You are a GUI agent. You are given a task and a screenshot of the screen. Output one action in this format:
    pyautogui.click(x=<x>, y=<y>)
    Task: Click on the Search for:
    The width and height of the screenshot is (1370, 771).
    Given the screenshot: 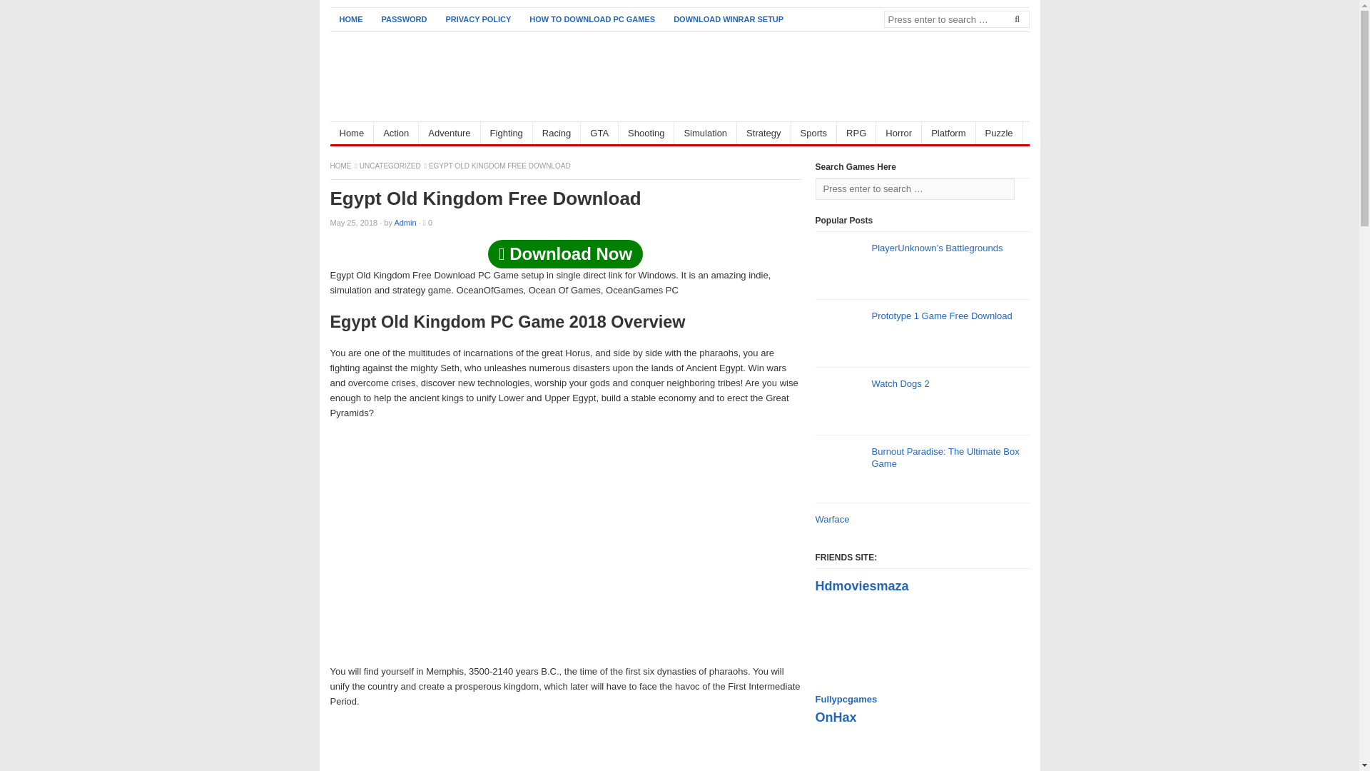 What is the action you would take?
    pyautogui.click(x=914, y=188)
    